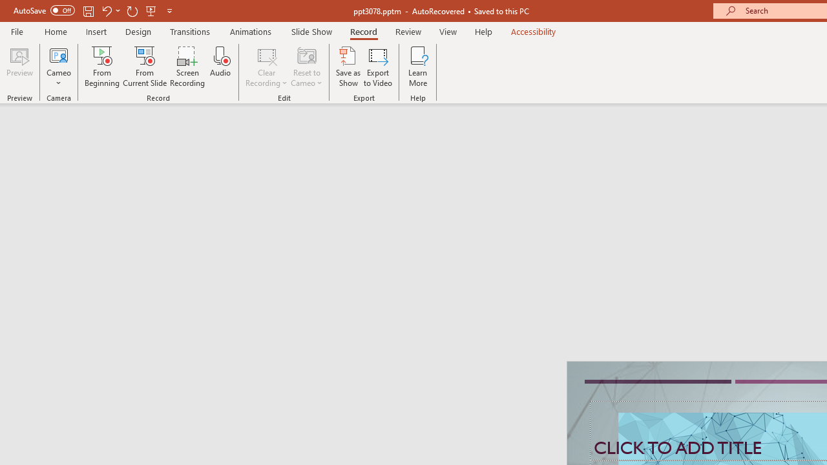  What do you see at coordinates (348, 66) in the screenshot?
I see `Save as Show` at bounding box center [348, 66].